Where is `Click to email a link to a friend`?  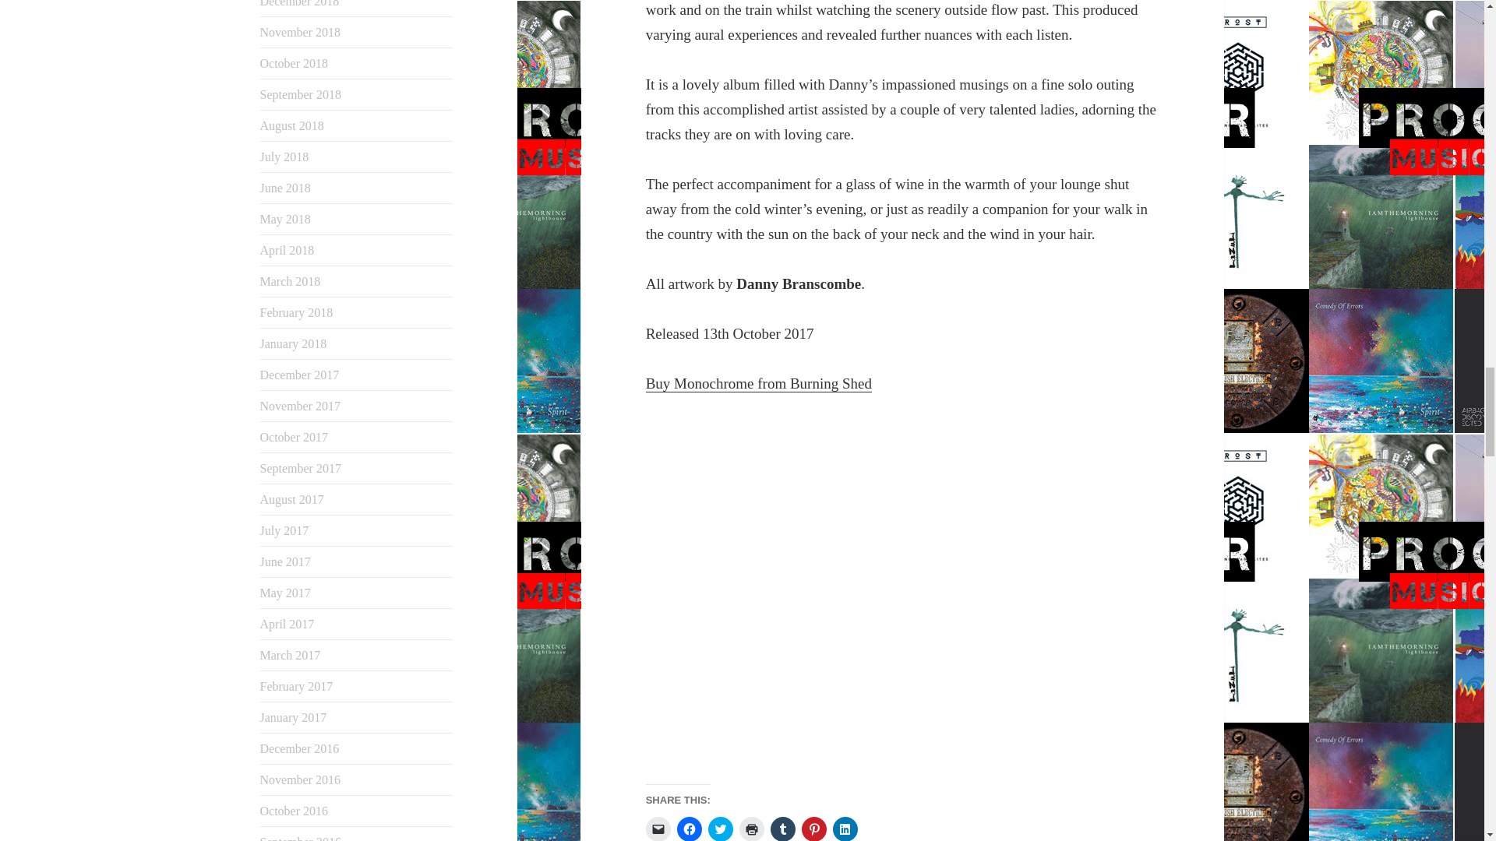
Click to email a link to a friend is located at coordinates (658, 829).